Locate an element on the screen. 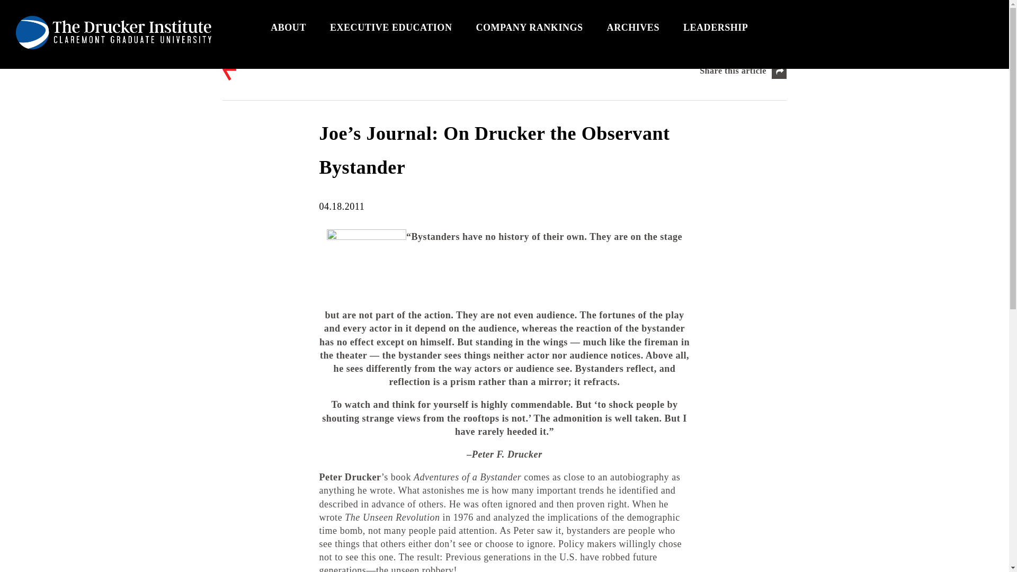 The width and height of the screenshot is (1017, 572). ABOUT is located at coordinates (288, 28).